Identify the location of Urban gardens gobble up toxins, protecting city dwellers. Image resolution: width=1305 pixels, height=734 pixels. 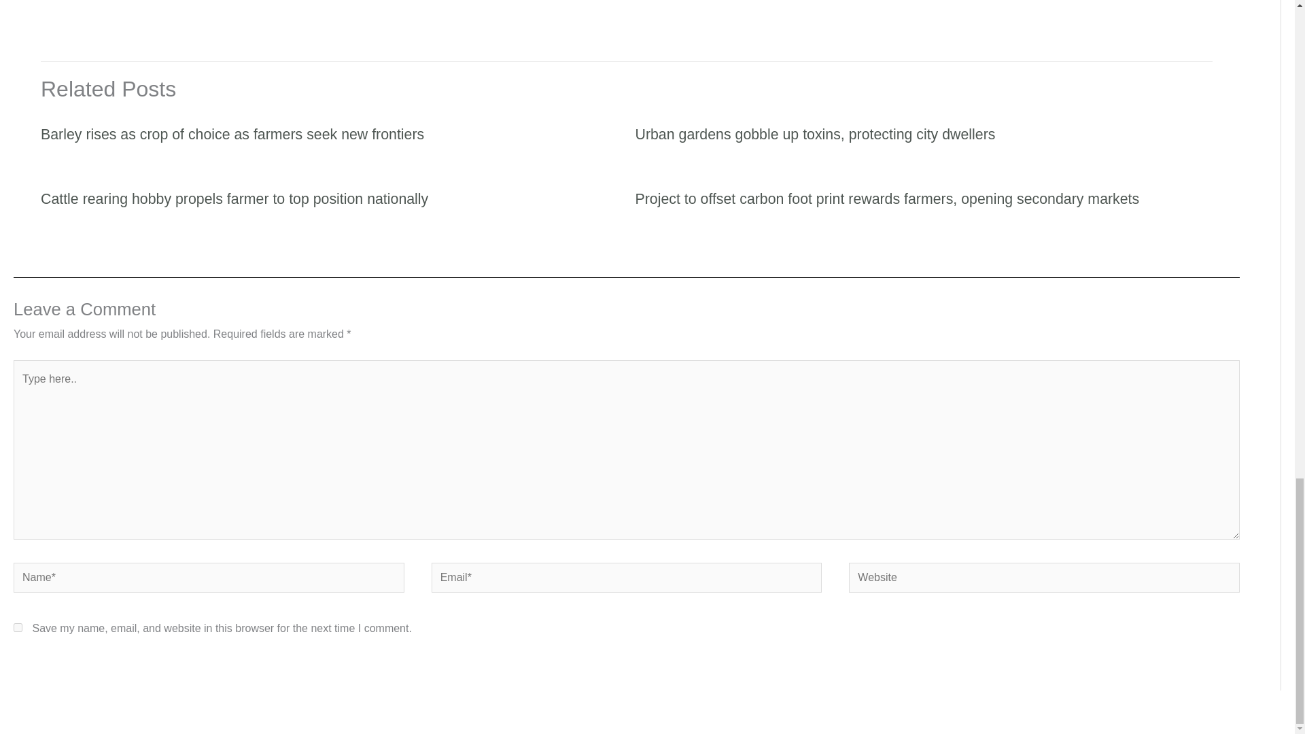
(814, 134).